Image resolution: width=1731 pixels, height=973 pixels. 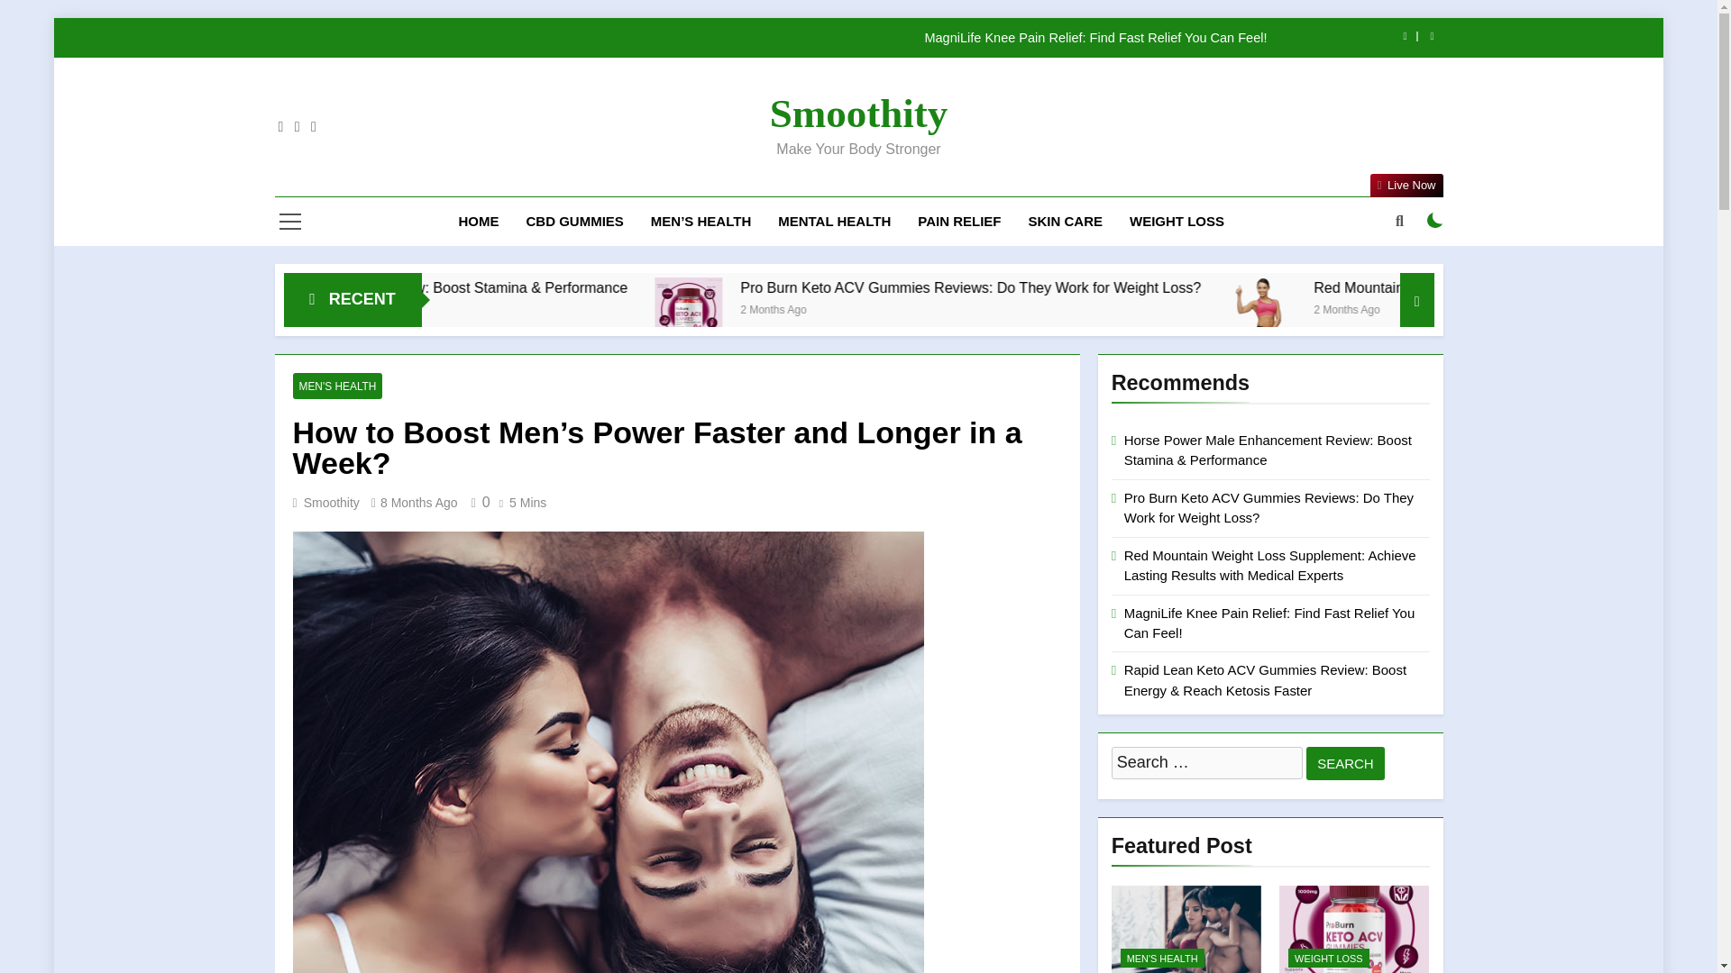 I want to click on CBD GUMMIES, so click(x=574, y=222).